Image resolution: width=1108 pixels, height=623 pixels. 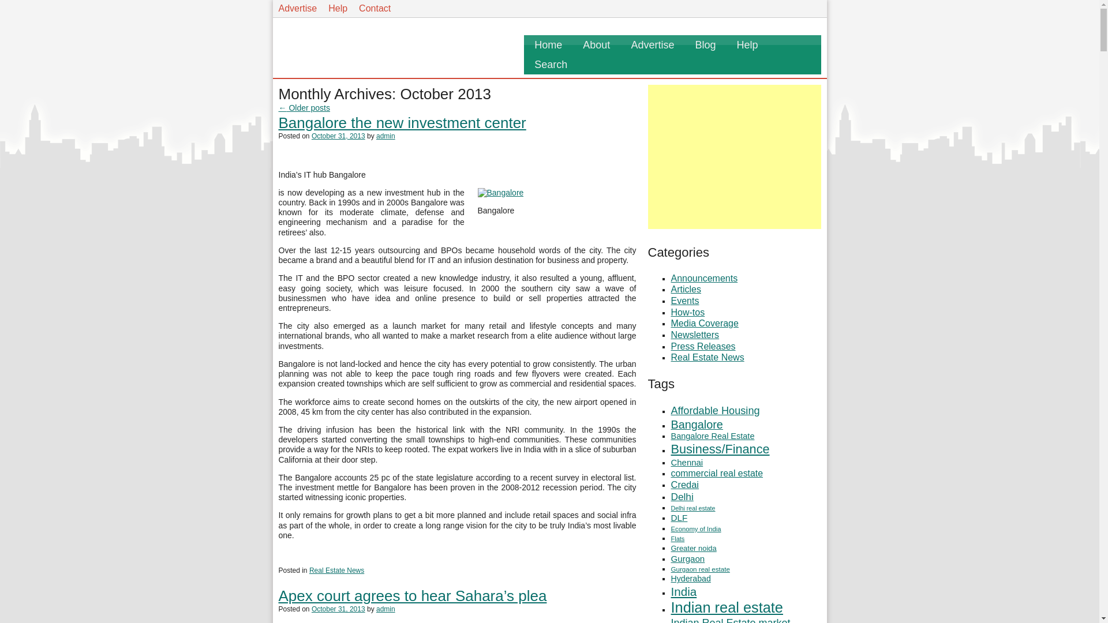 I want to click on 4:30 pm, so click(x=338, y=609).